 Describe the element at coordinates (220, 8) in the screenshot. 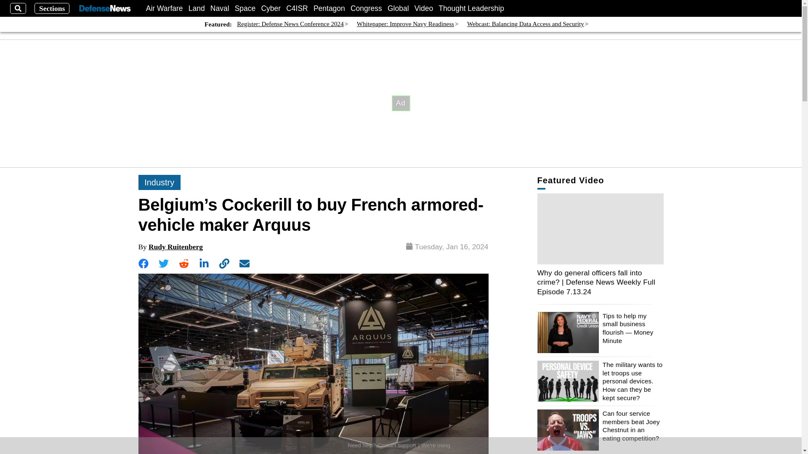

I see `Naval` at that location.